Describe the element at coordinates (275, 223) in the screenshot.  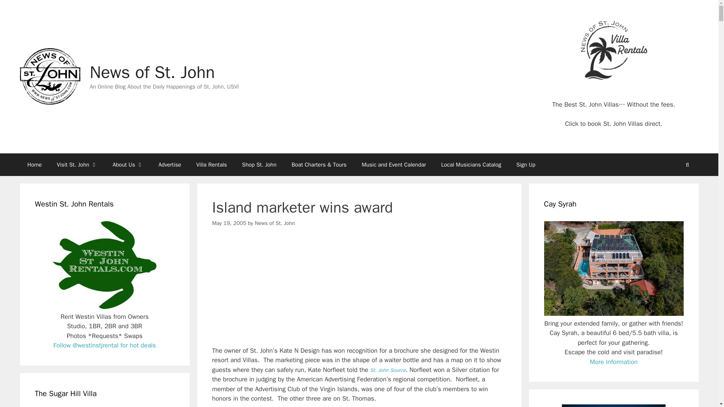
I see `News of St. John` at that location.